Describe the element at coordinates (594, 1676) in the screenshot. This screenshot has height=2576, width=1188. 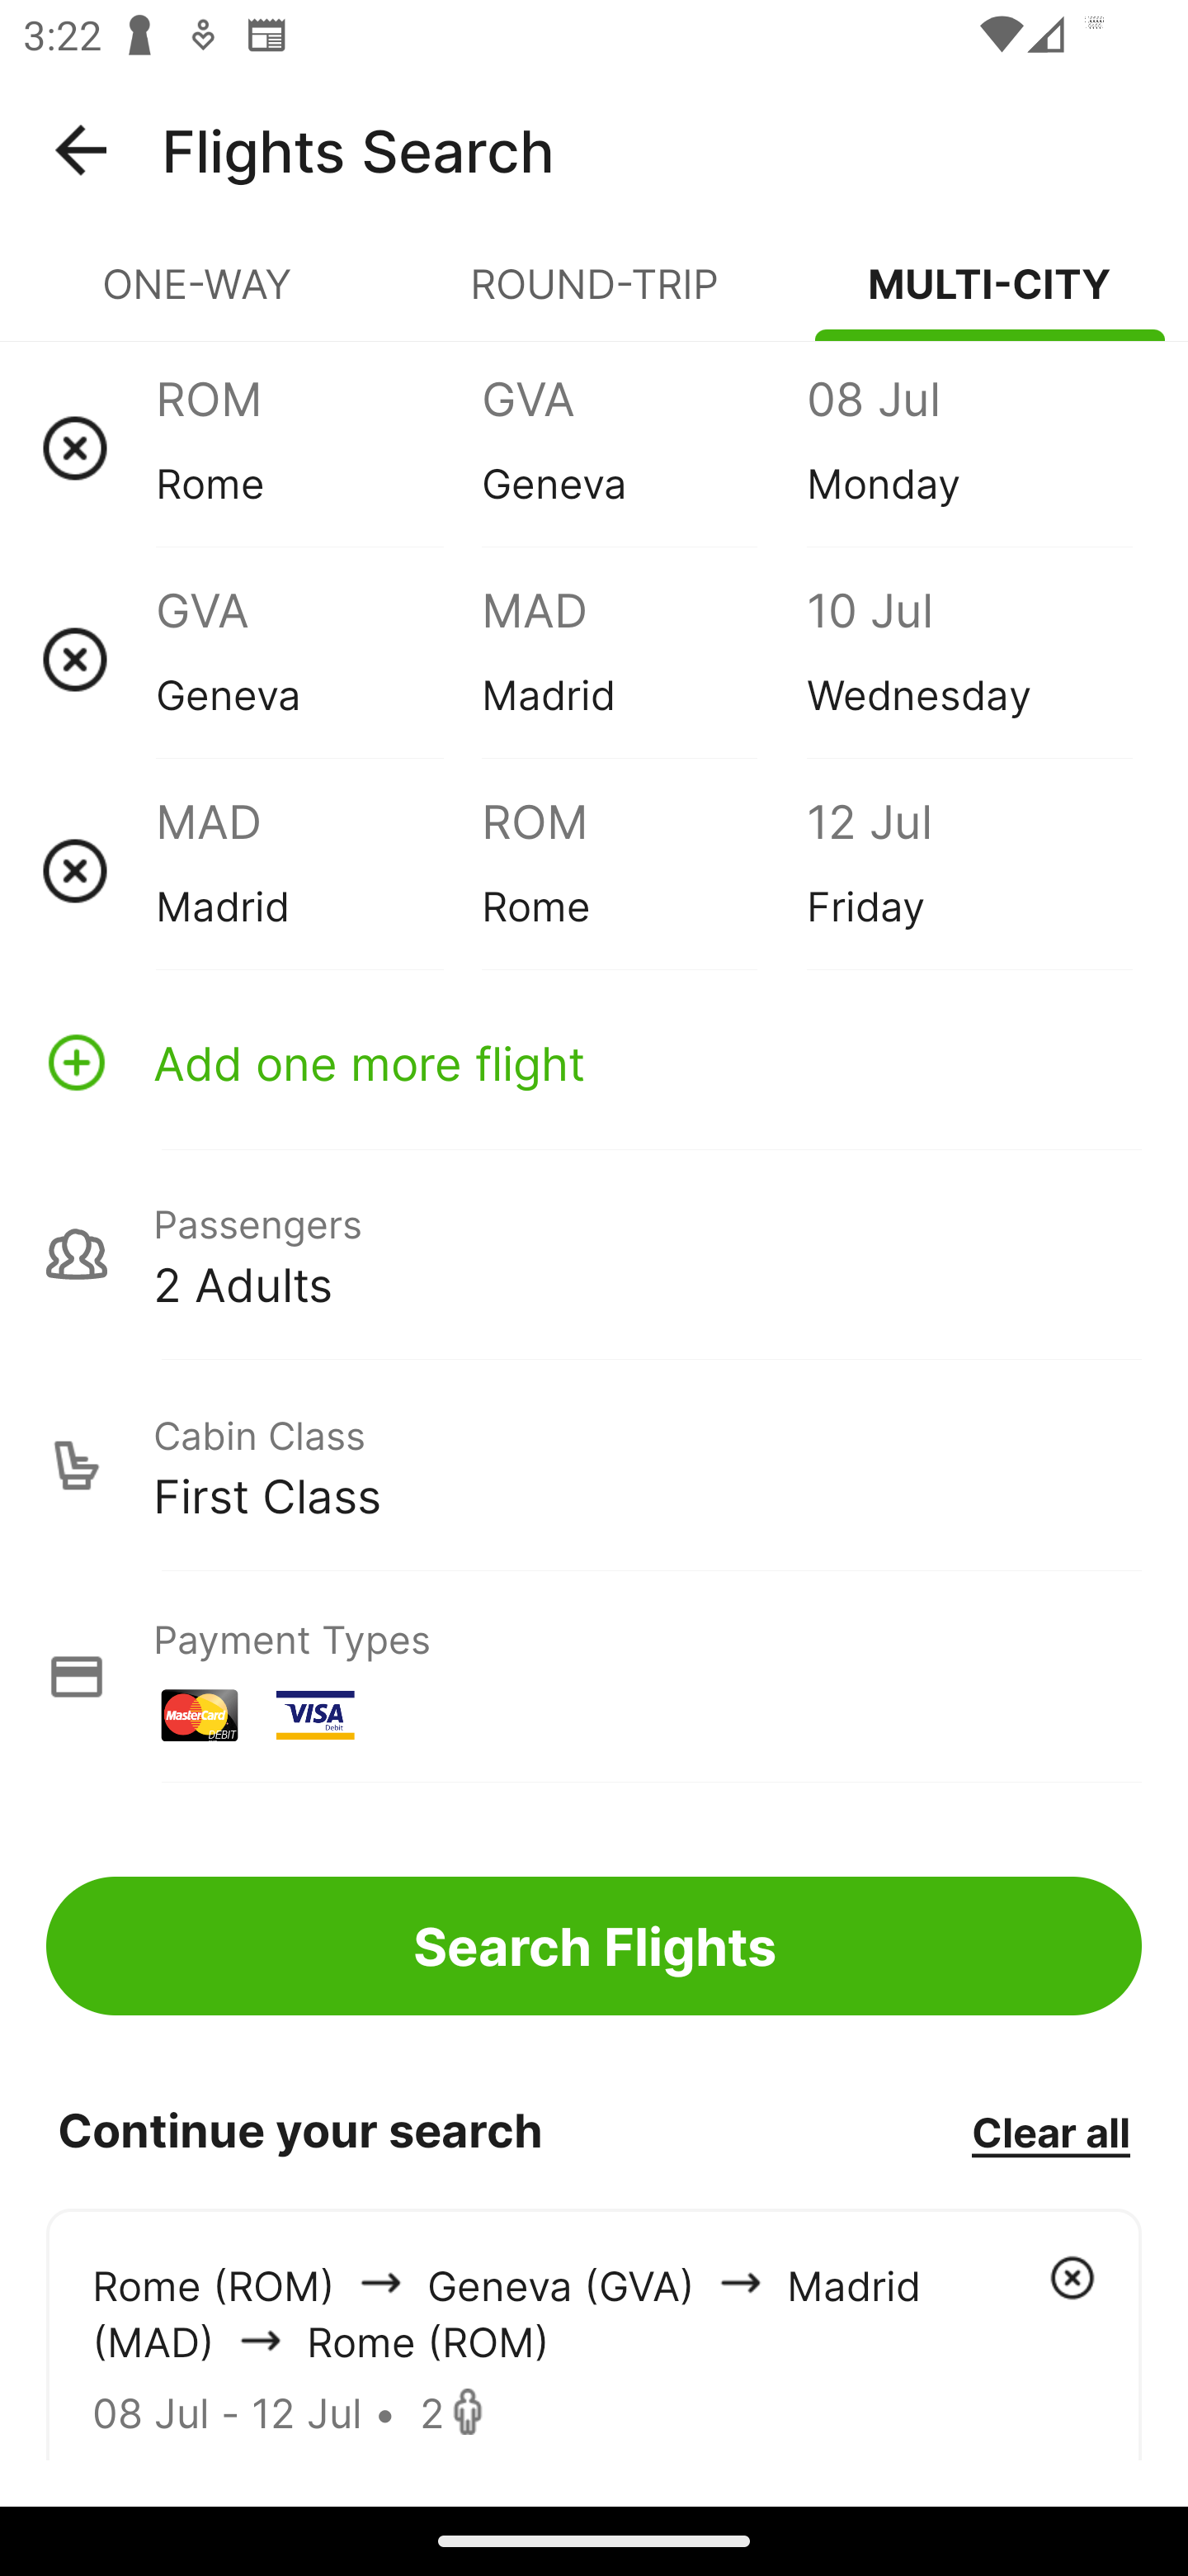
I see `Payment Types` at that location.